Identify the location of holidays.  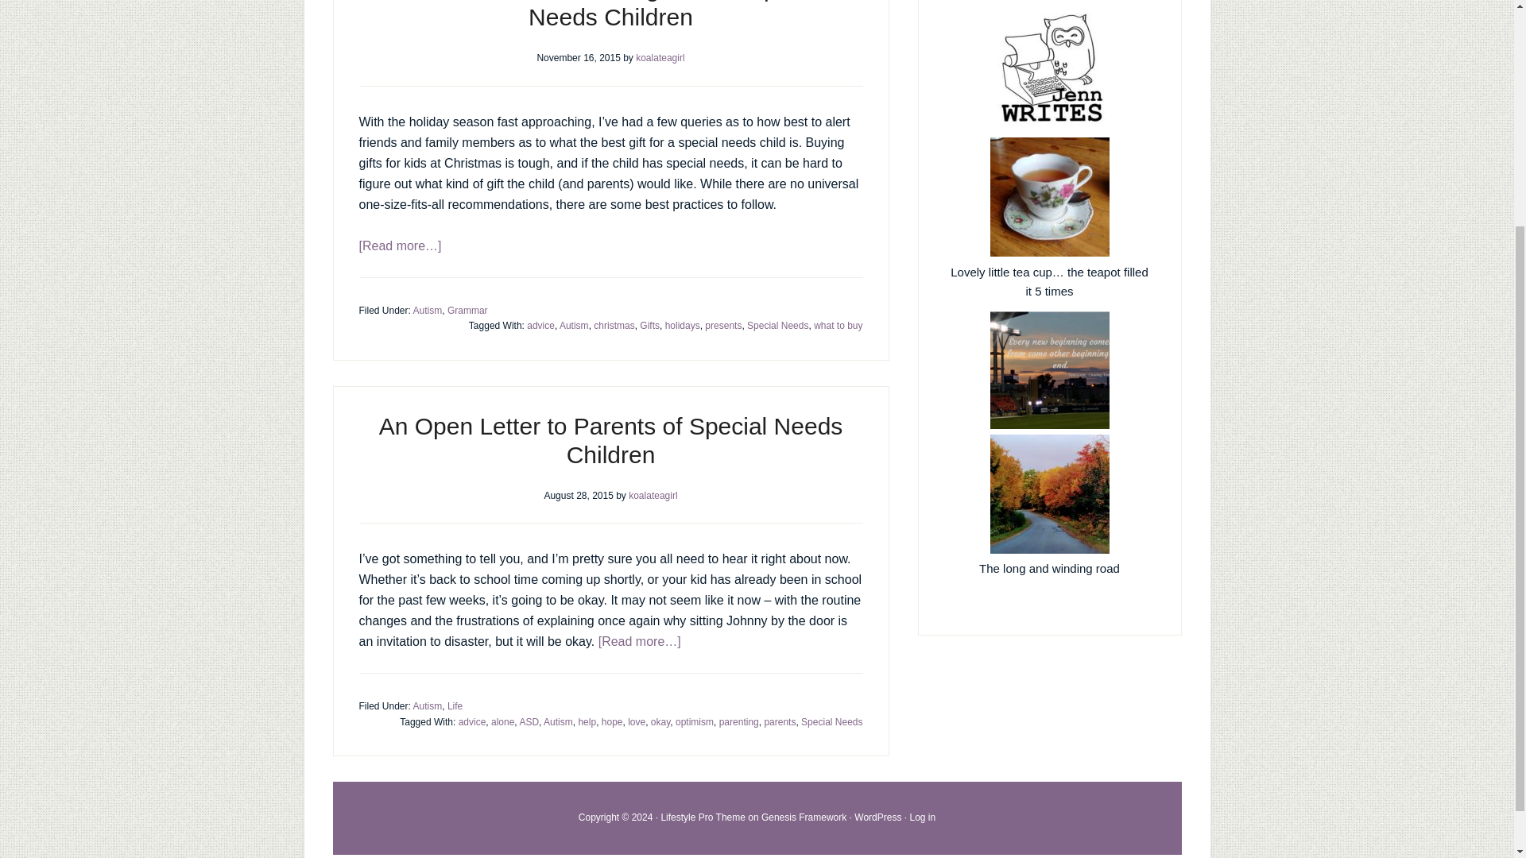
(683, 325).